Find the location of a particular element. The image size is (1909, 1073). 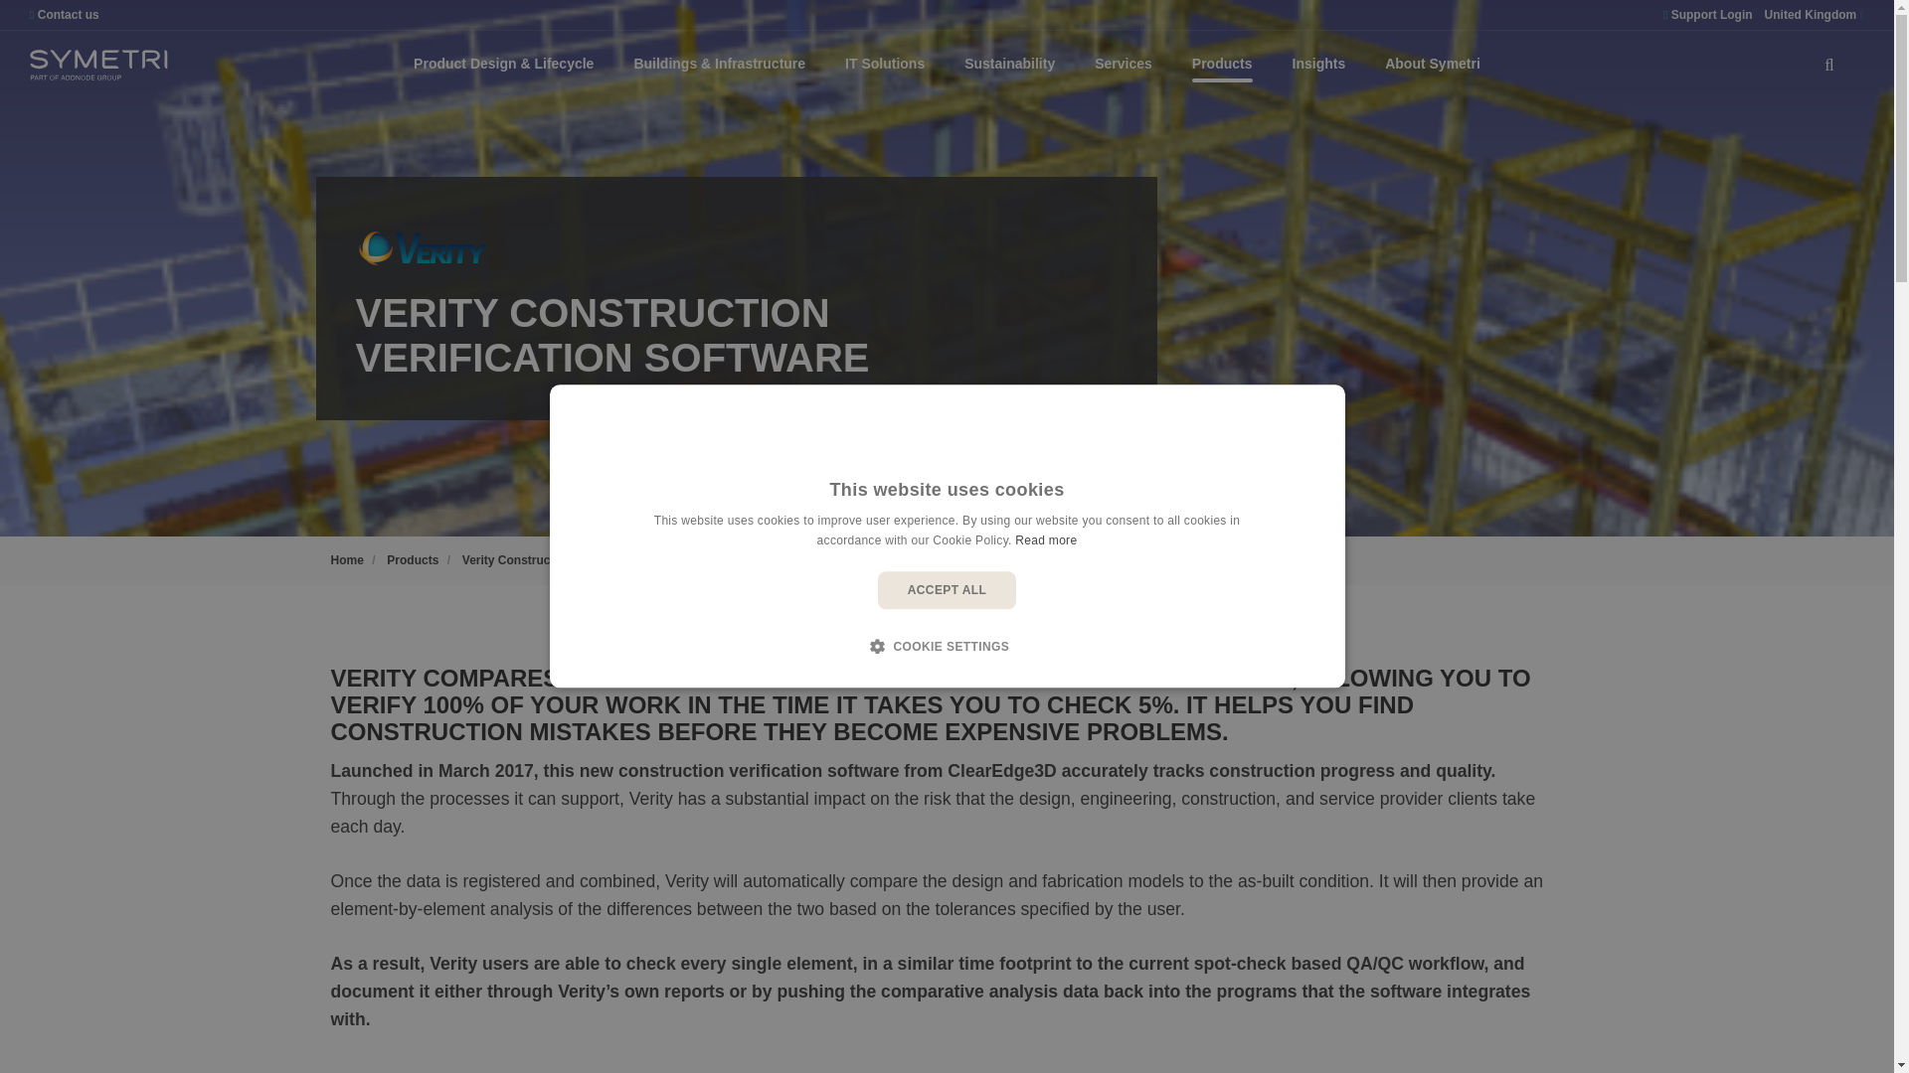

Symetri.co.uk is located at coordinates (98, 65).